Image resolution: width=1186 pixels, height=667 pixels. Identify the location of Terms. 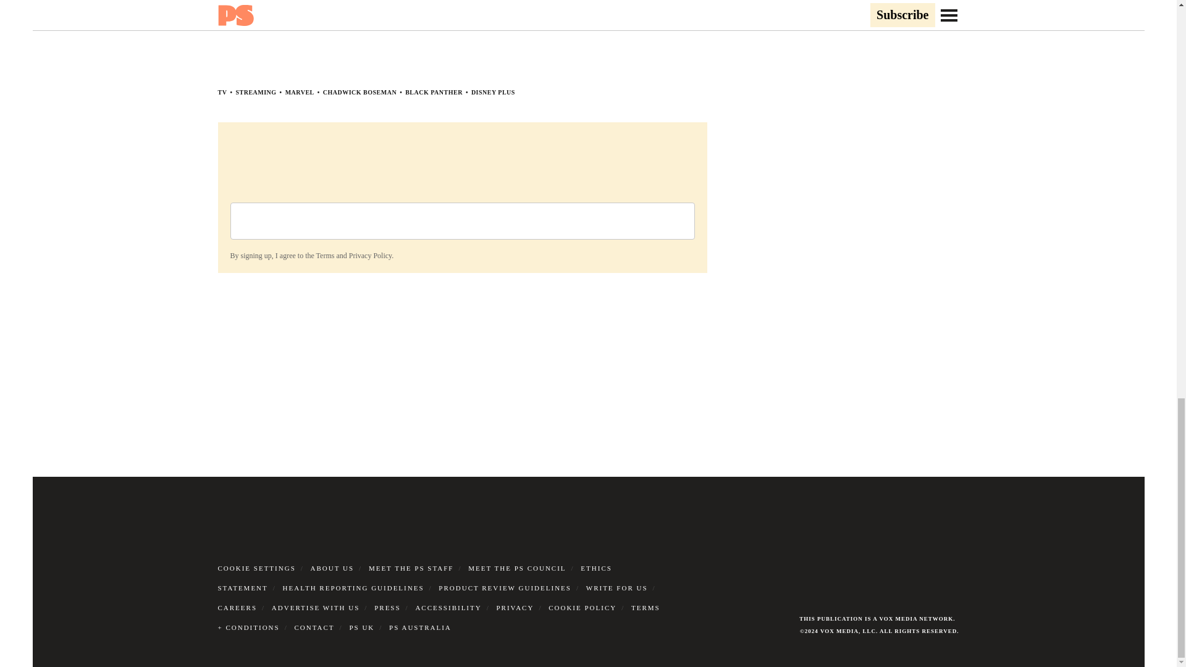
(325, 255).